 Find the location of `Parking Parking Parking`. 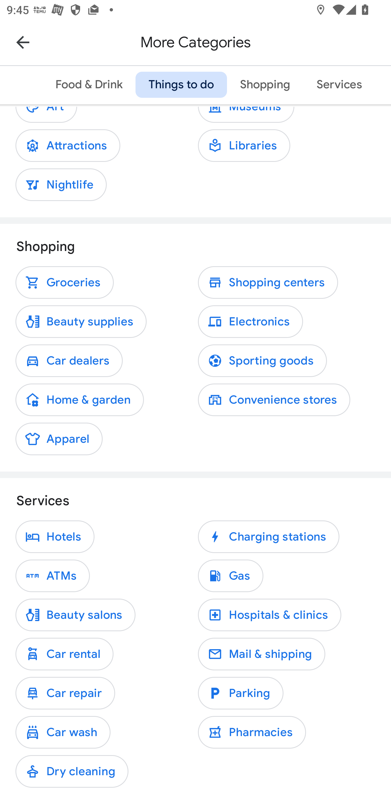

Parking Parking Parking is located at coordinates (241, 693).